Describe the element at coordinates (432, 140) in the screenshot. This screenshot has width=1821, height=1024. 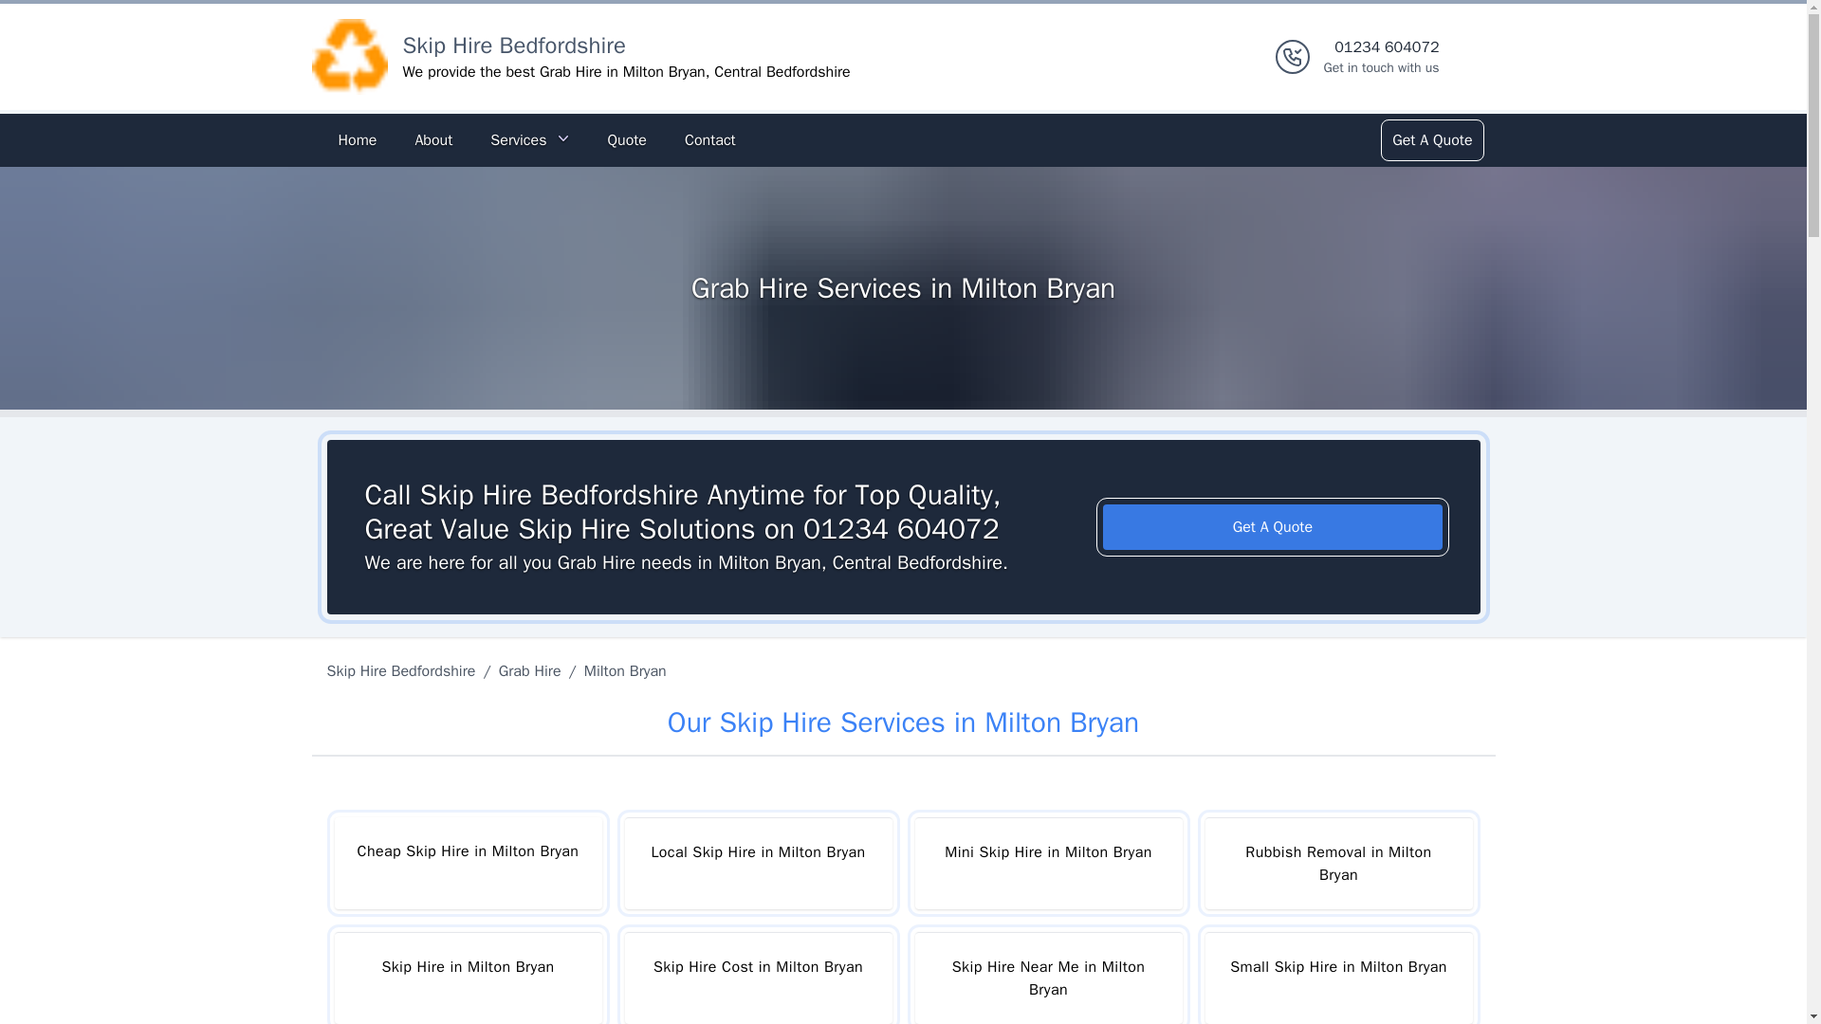
I see `About` at that location.